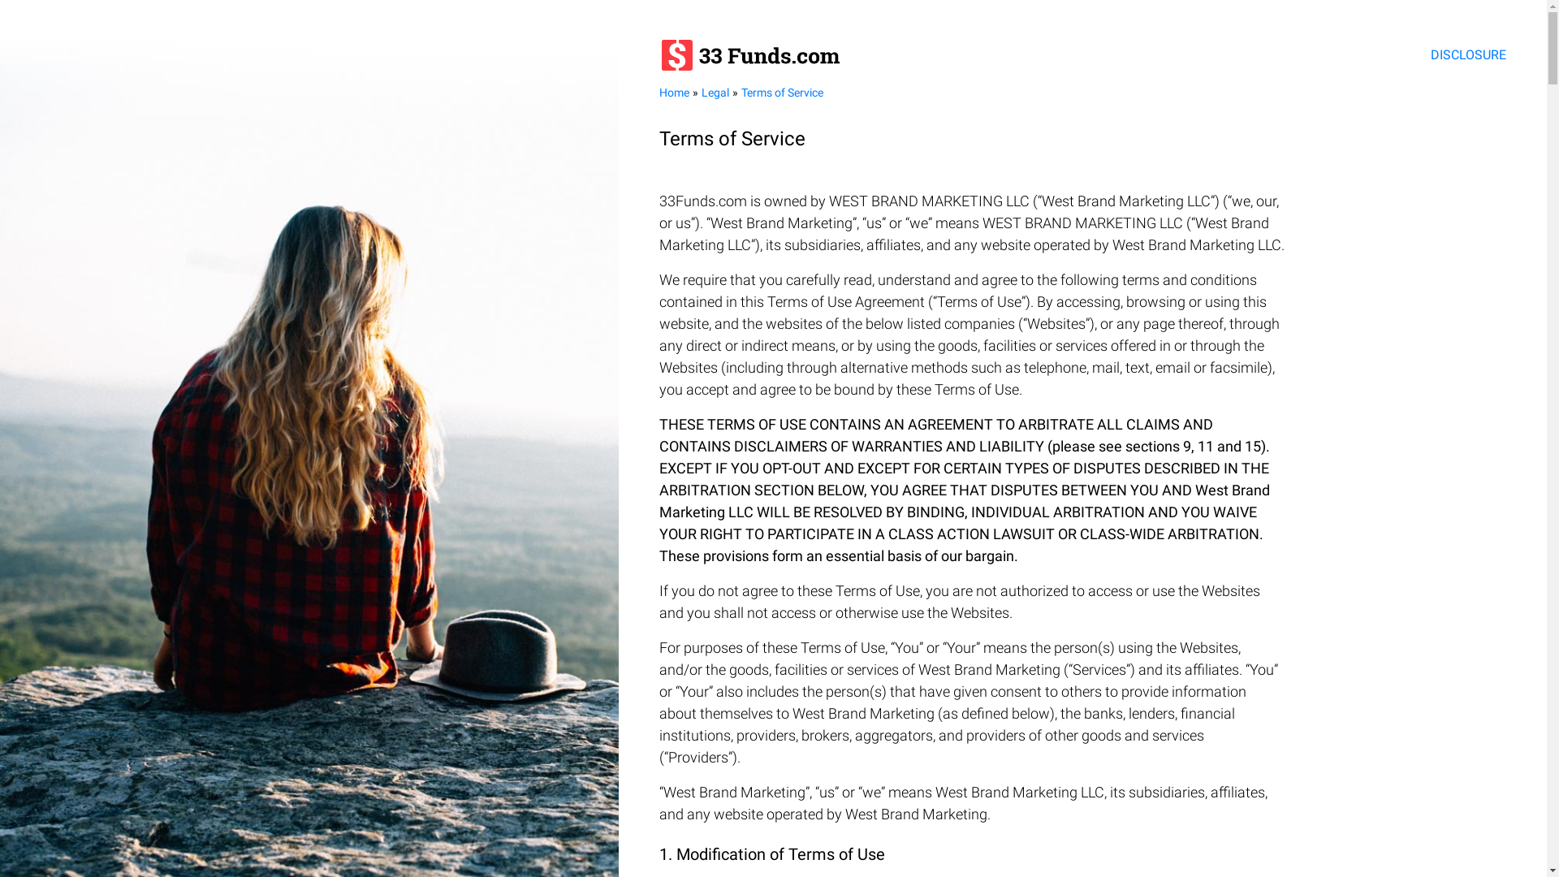 Image resolution: width=1559 pixels, height=877 pixels. I want to click on Terms of Service, so click(782, 93).